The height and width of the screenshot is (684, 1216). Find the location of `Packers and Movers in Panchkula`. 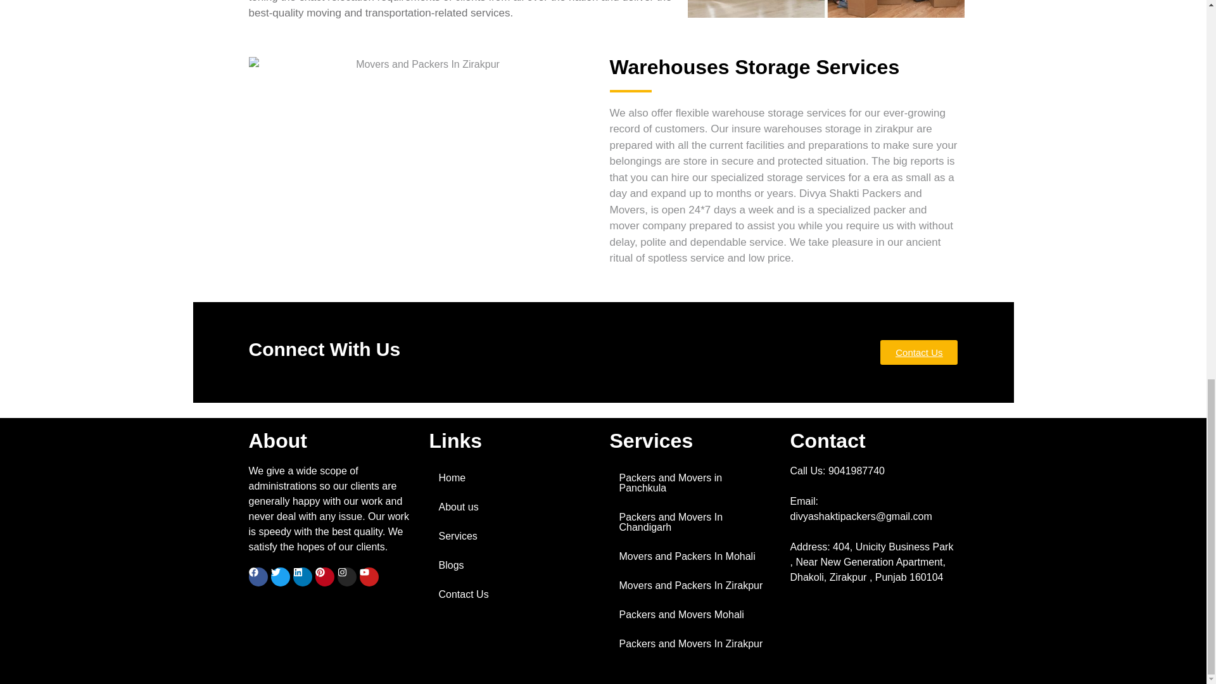

Packers and Movers in Panchkula is located at coordinates (693, 483).